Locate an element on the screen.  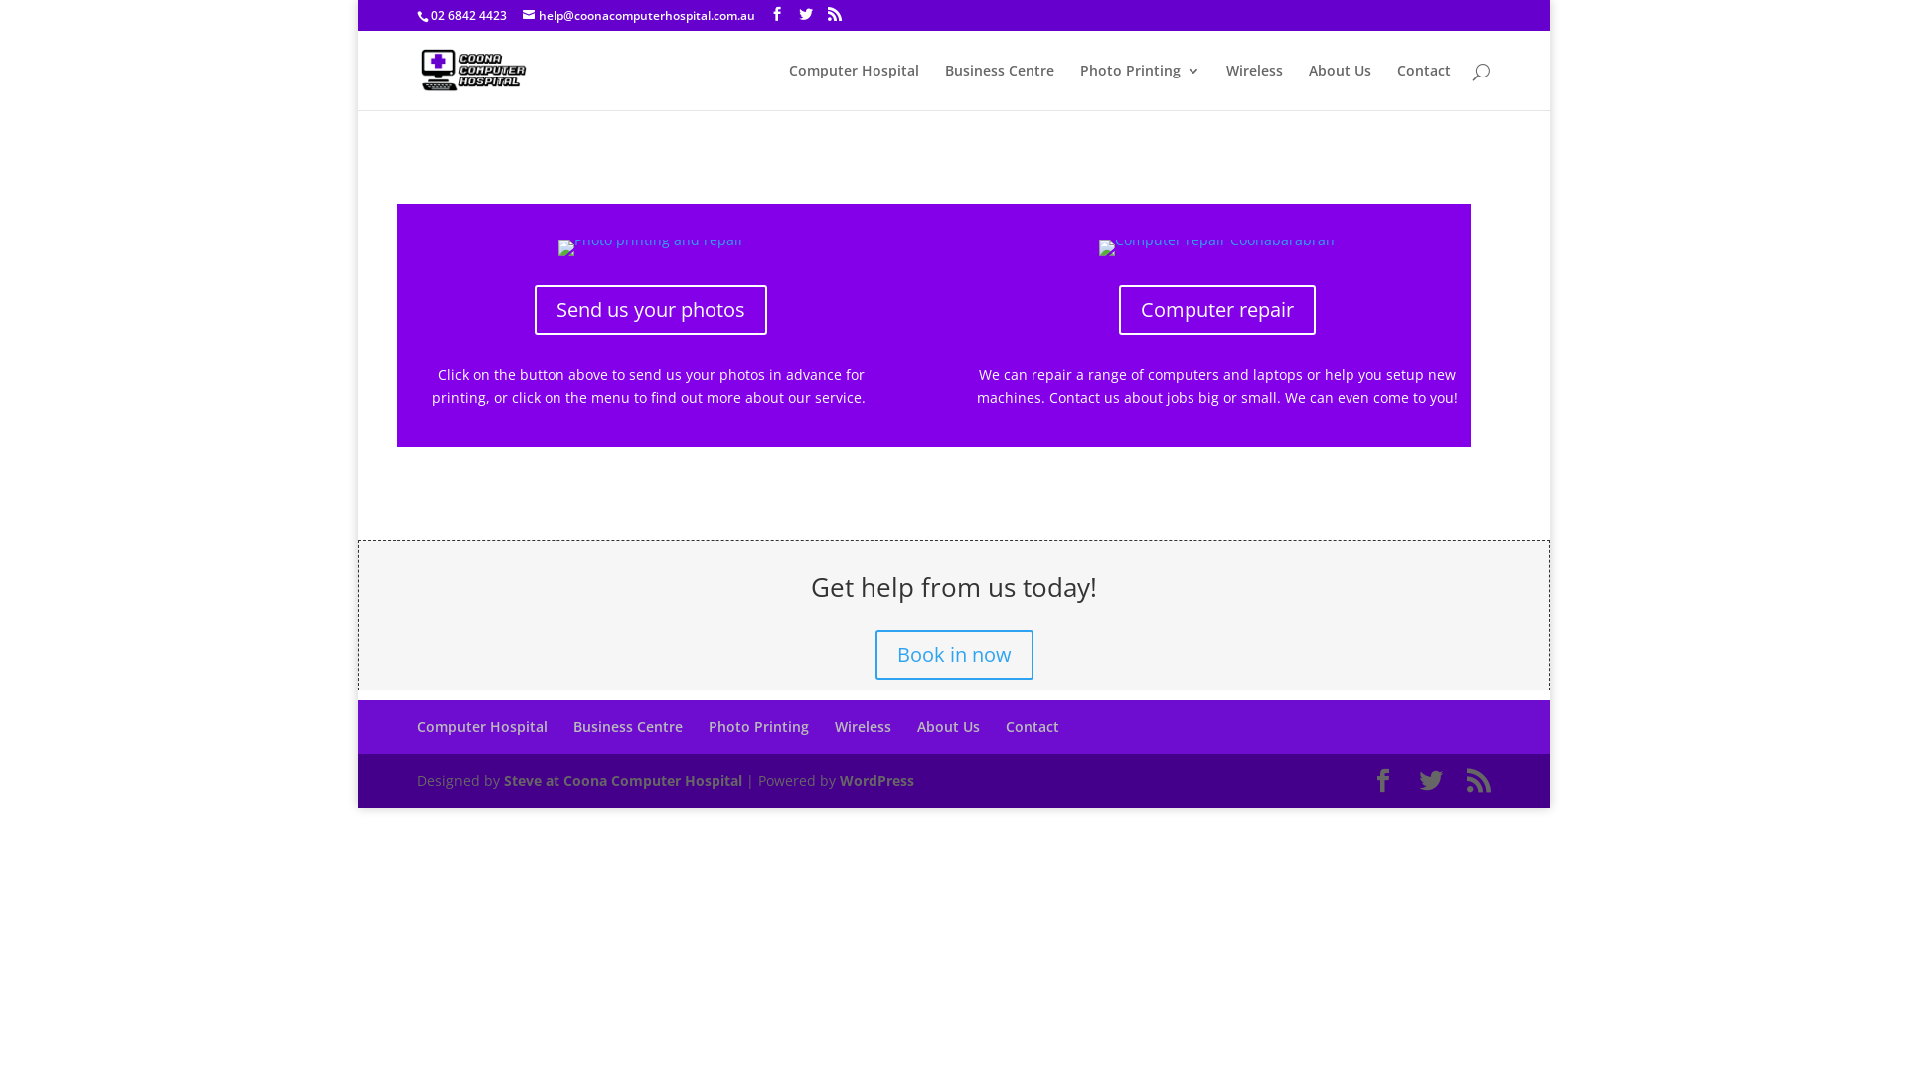
Computer repair is located at coordinates (1217, 310).